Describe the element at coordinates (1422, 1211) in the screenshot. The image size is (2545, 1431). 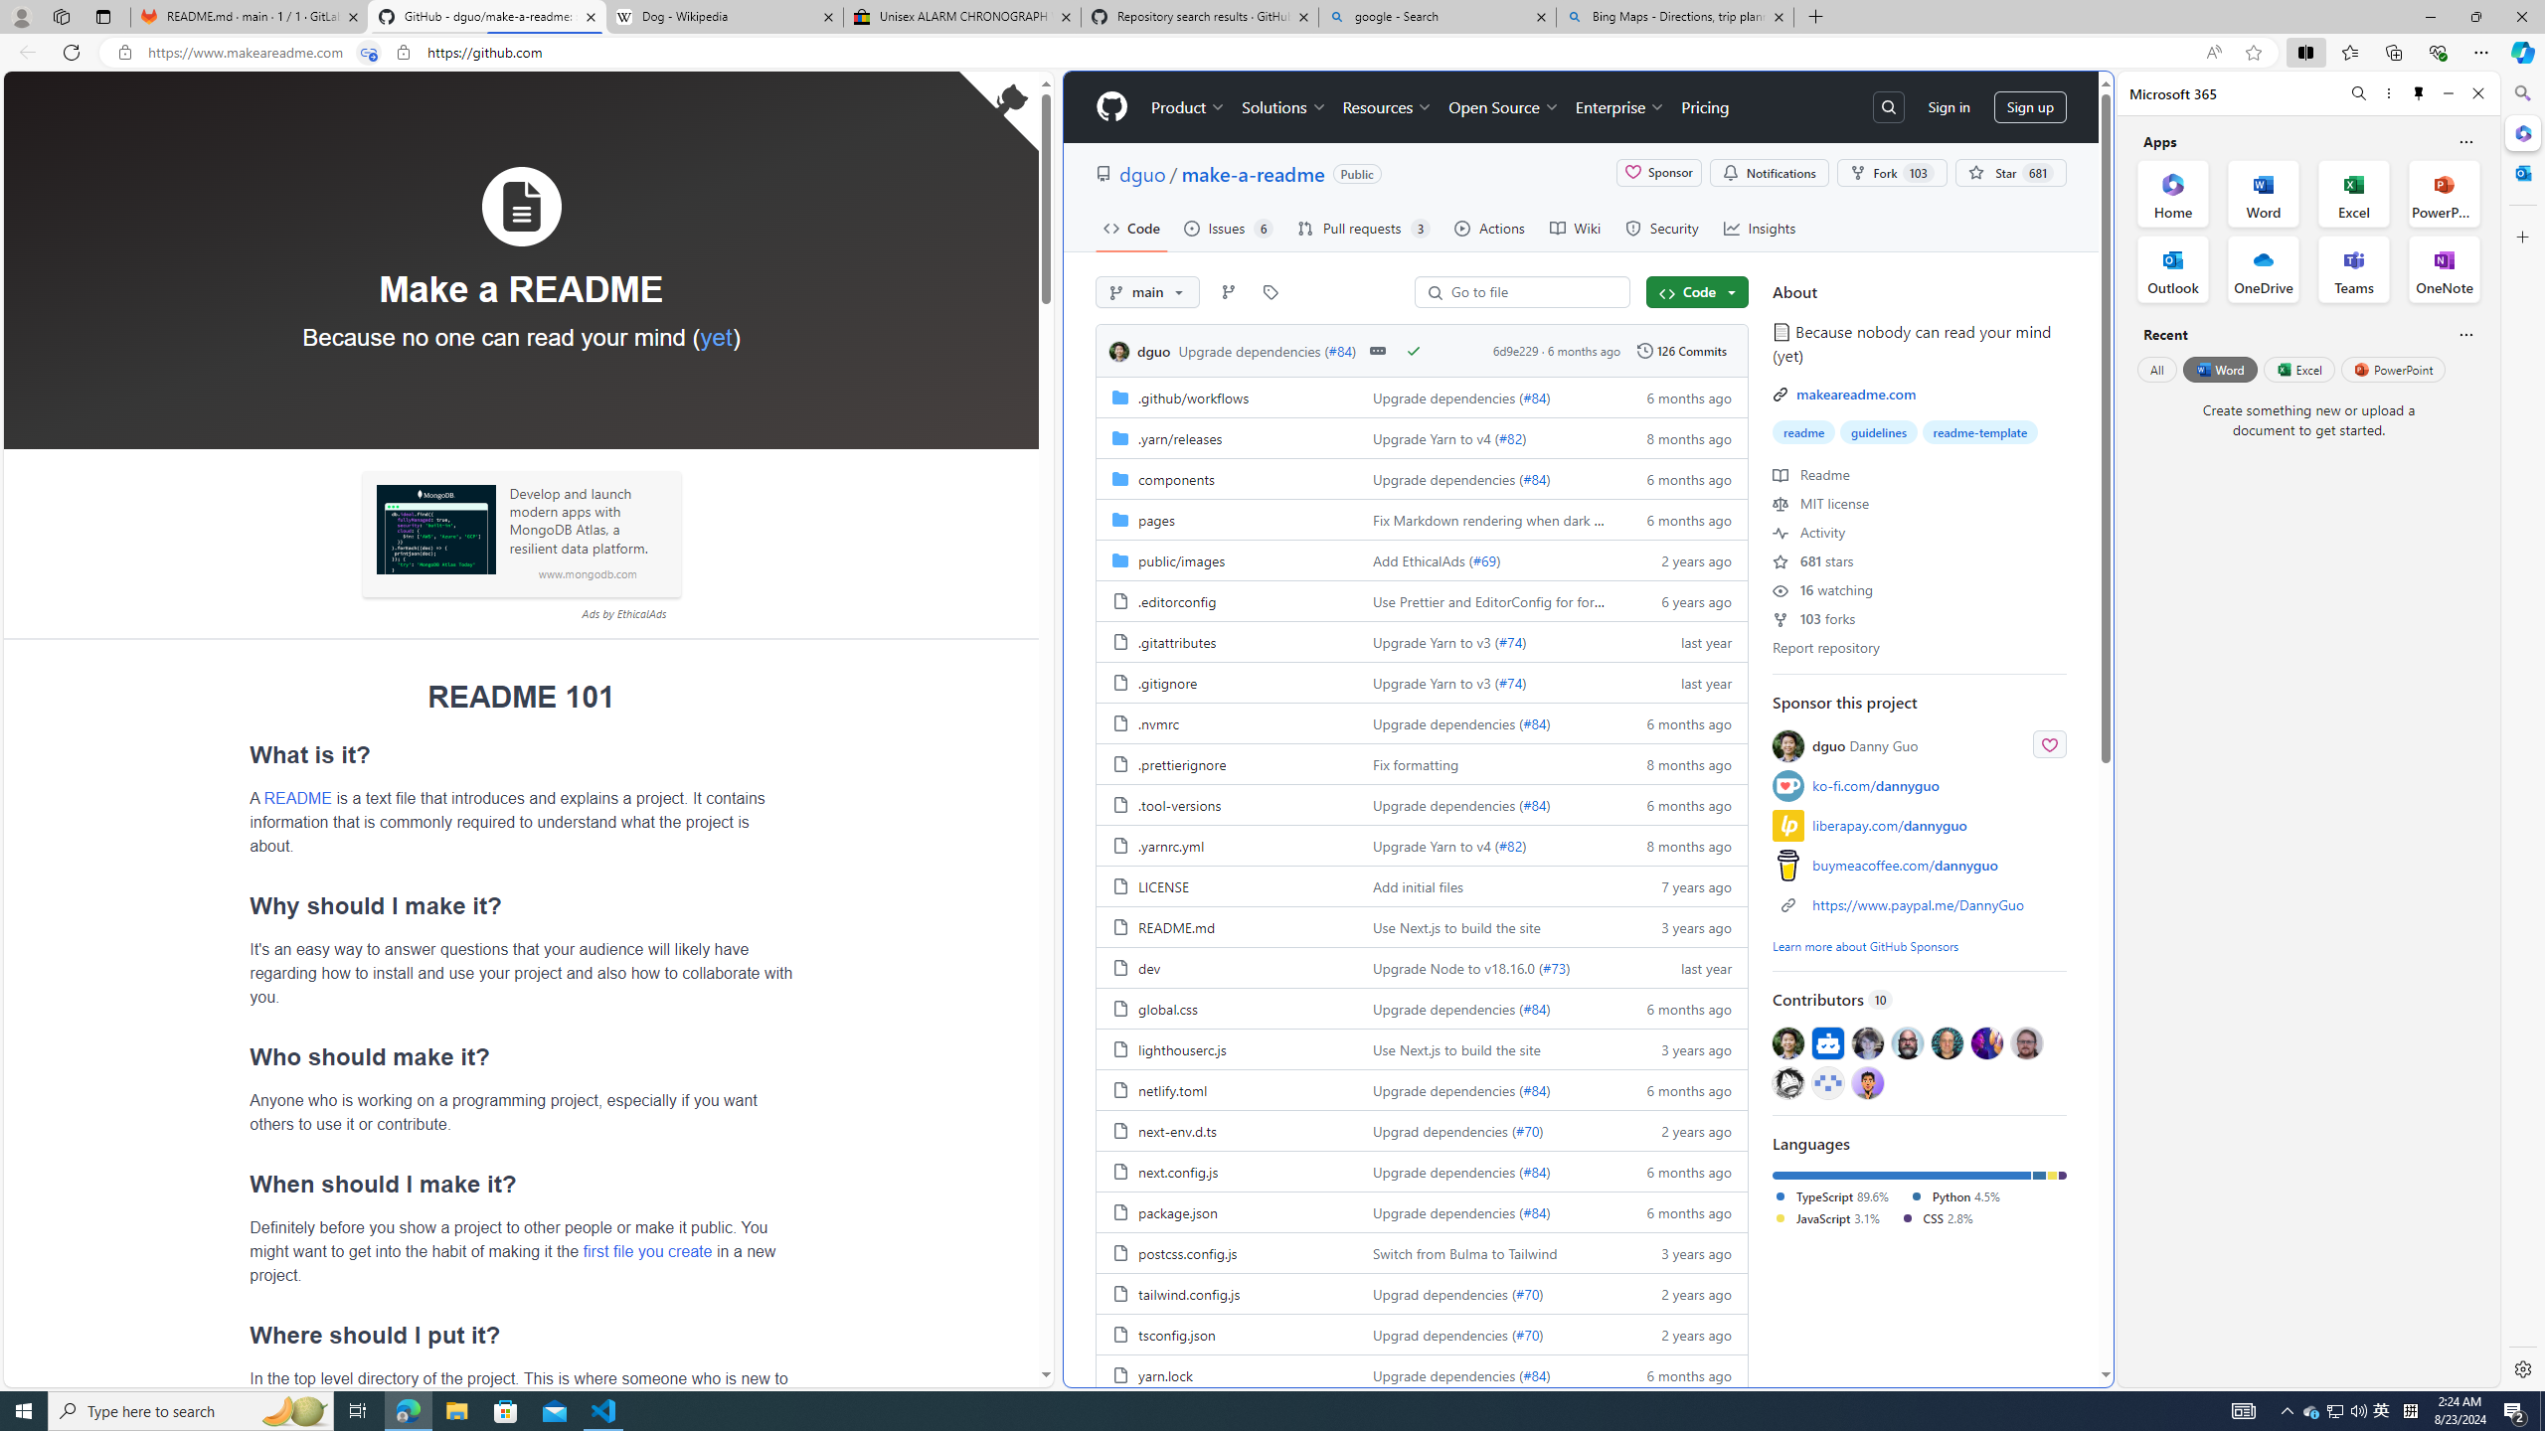
I see `AutomationID: folder-row-20` at that location.